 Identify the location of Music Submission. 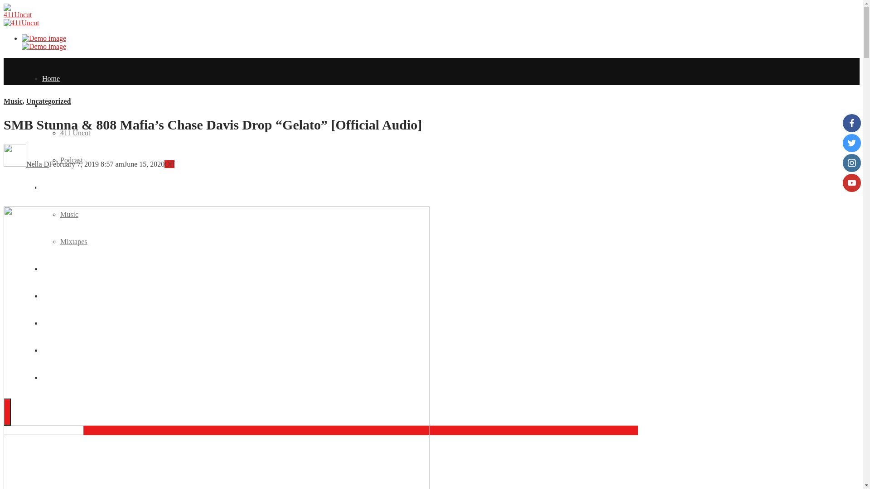
(69, 350).